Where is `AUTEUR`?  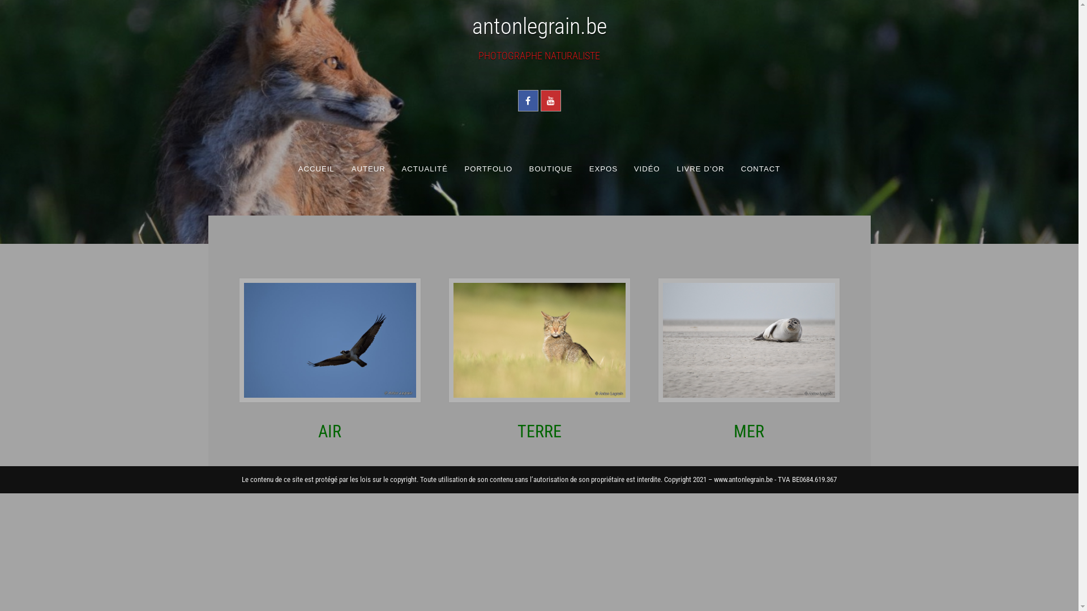 AUTEUR is located at coordinates (368, 169).